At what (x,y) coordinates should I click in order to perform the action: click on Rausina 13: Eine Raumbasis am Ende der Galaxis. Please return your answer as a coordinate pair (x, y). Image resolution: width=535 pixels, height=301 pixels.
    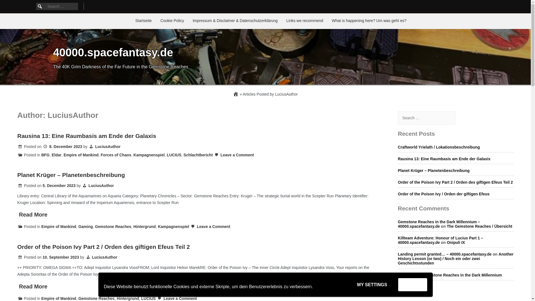
    Looking at the image, I should click on (86, 136).